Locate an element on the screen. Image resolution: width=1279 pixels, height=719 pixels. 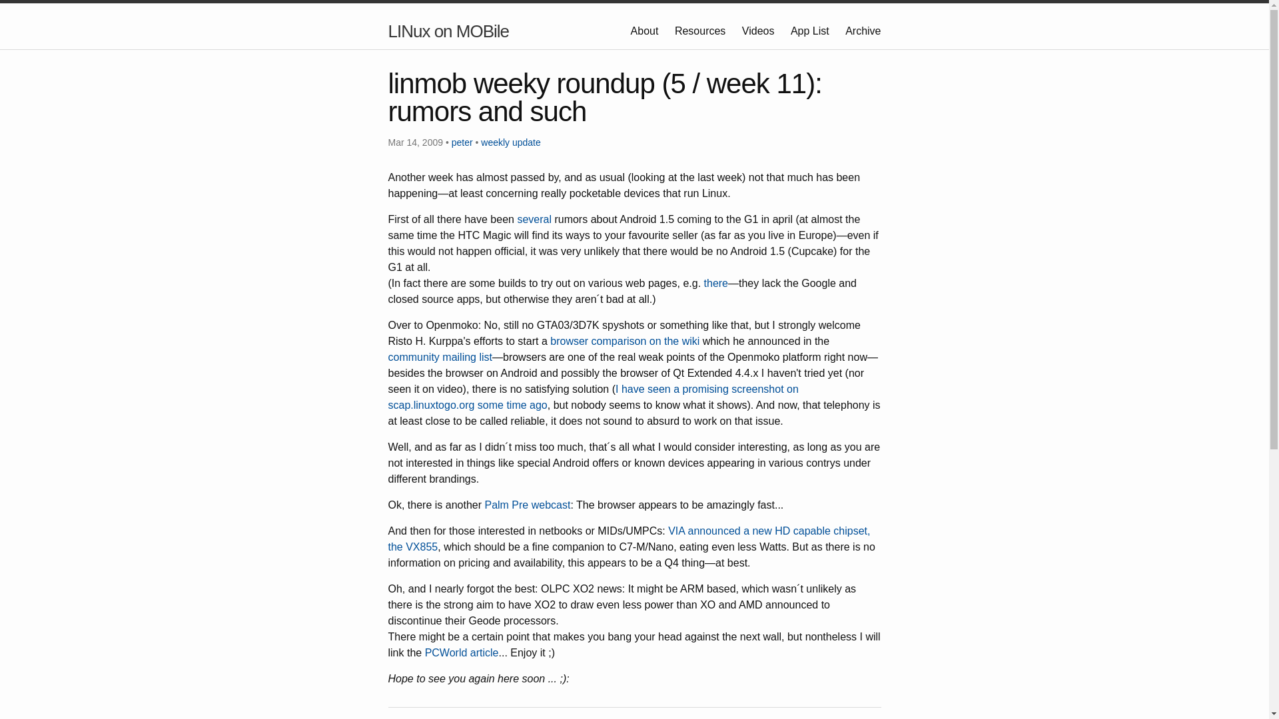
Palm Pre webcast is located at coordinates (528, 505).